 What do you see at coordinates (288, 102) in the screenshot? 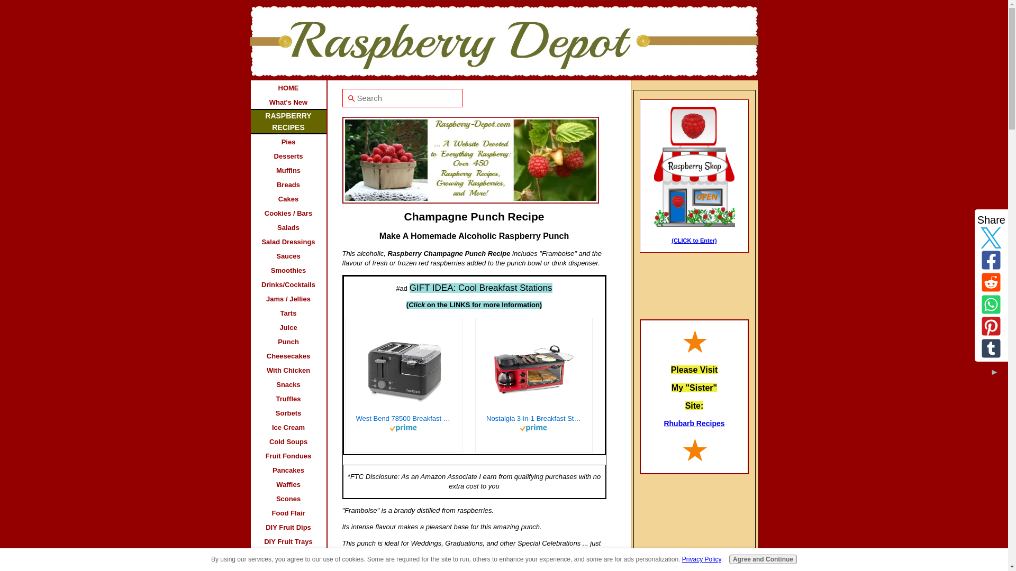
I see `What's New` at bounding box center [288, 102].